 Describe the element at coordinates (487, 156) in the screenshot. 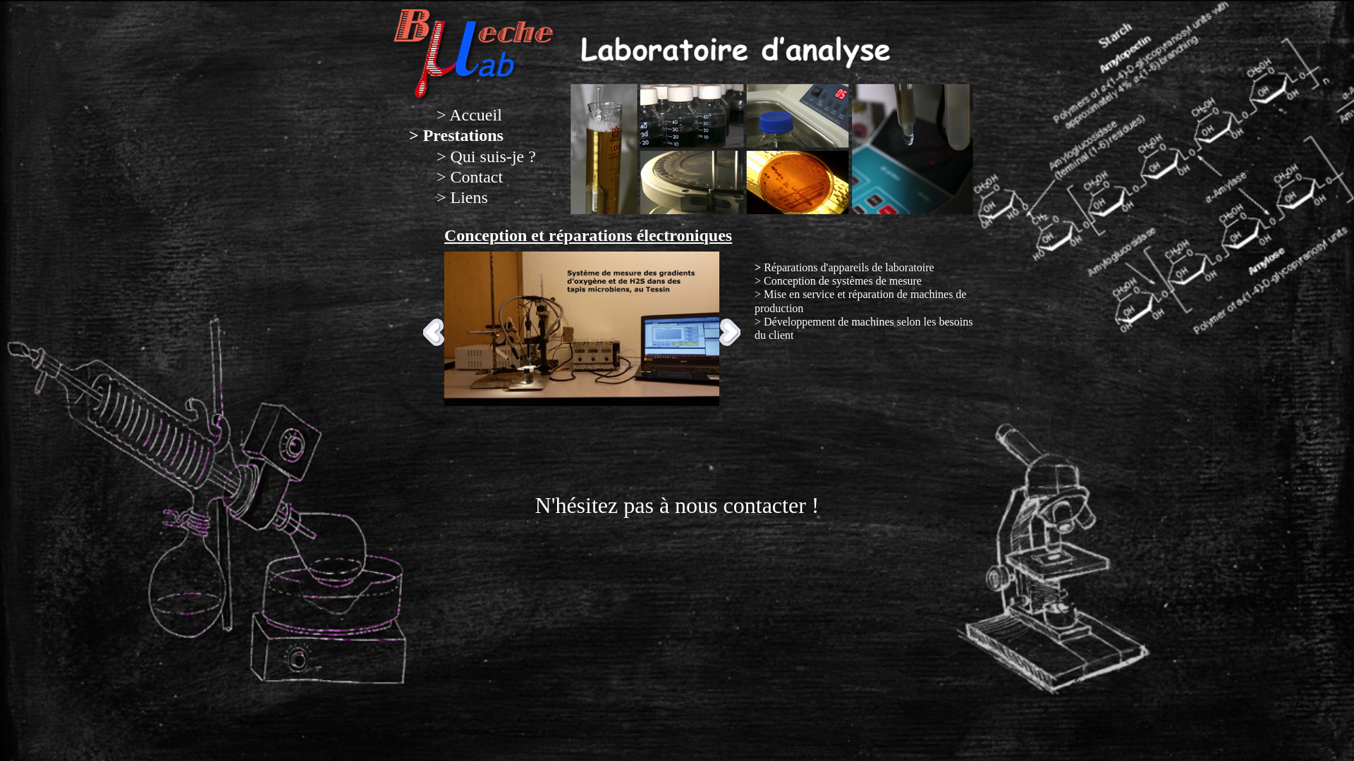

I see `> Qui suis-je ?` at that location.